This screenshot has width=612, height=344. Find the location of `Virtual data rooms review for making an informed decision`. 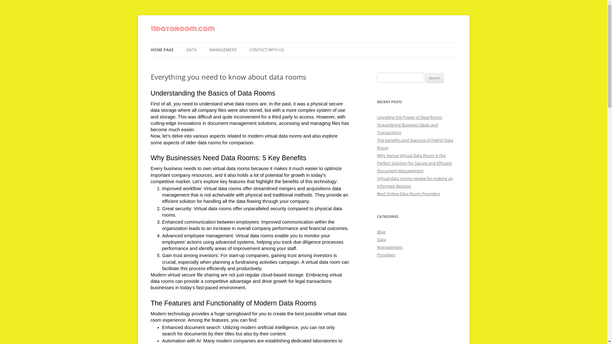

Virtual data rooms review for making an informed decision is located at coordinates (415, 182).